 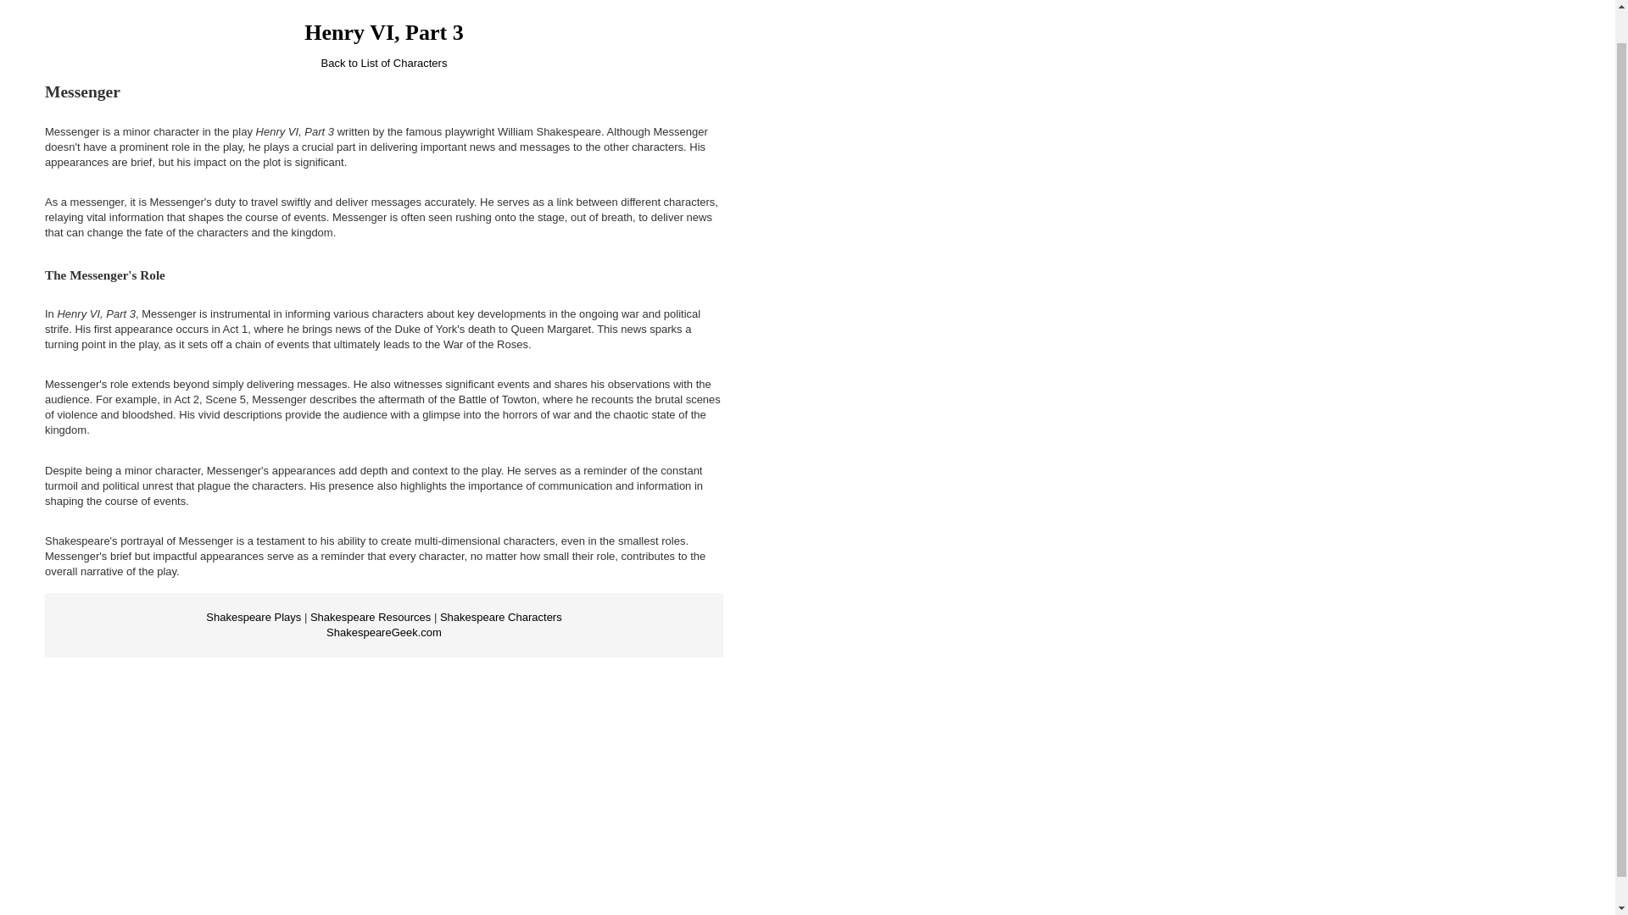 I want to click on Shakespeare Plays, so click(x=254, y=617).